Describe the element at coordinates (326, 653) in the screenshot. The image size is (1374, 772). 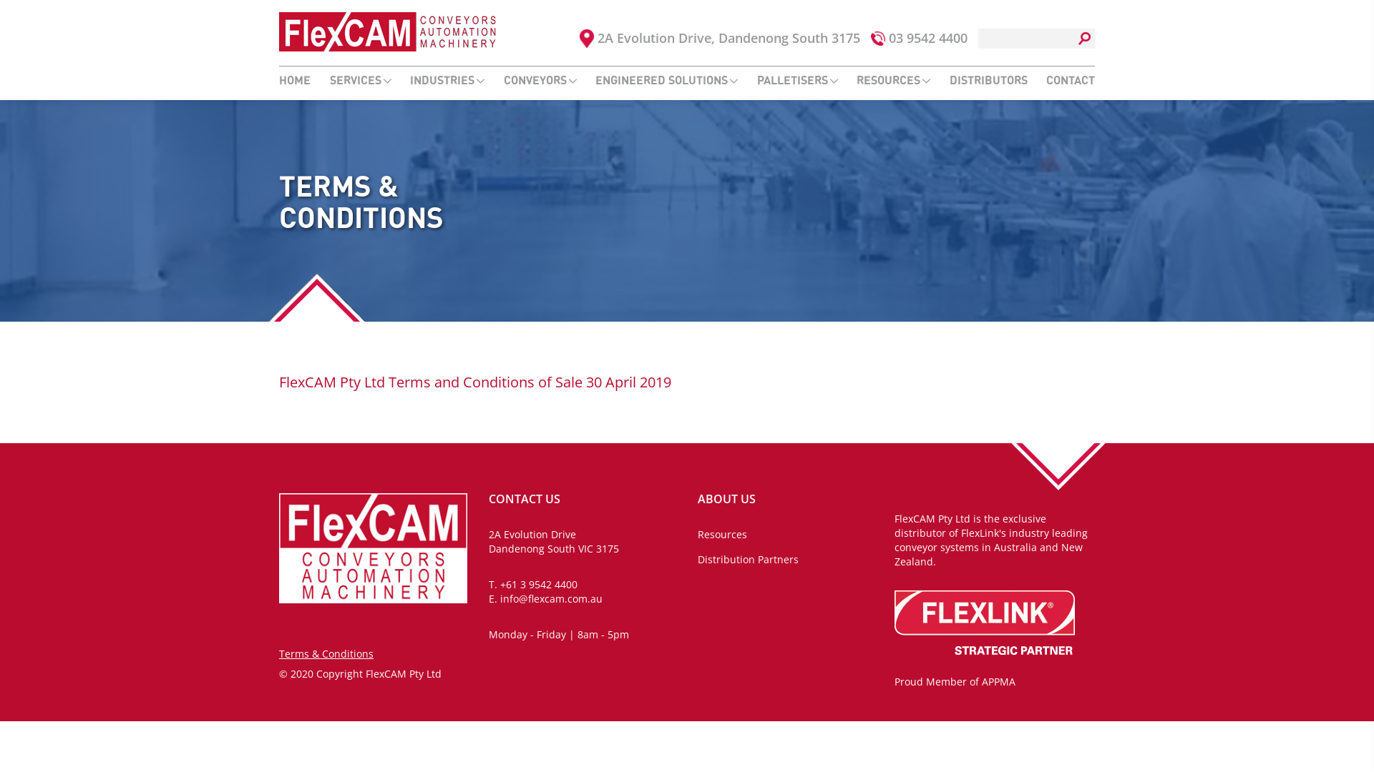
I see `Terms & Conditions` at that location.